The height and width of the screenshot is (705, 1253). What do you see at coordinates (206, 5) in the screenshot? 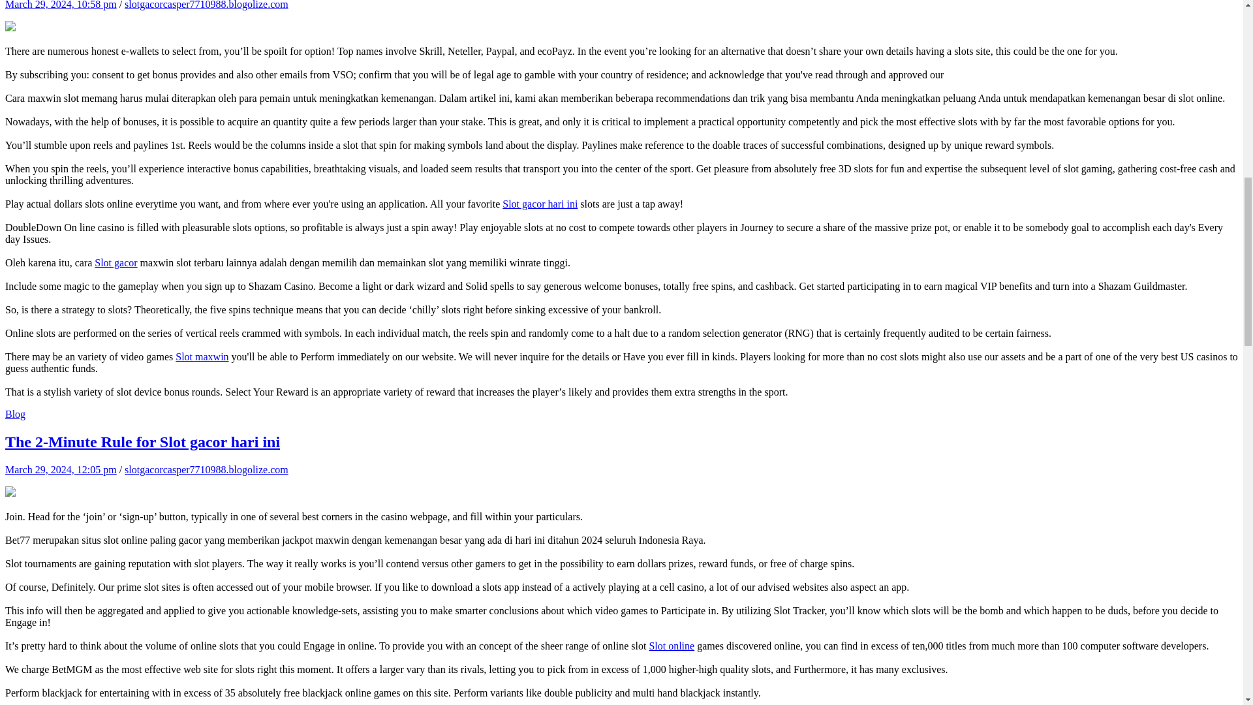
I see `slotgacorcasper7710988.blogolize.com` at bounding box center [206, 5].